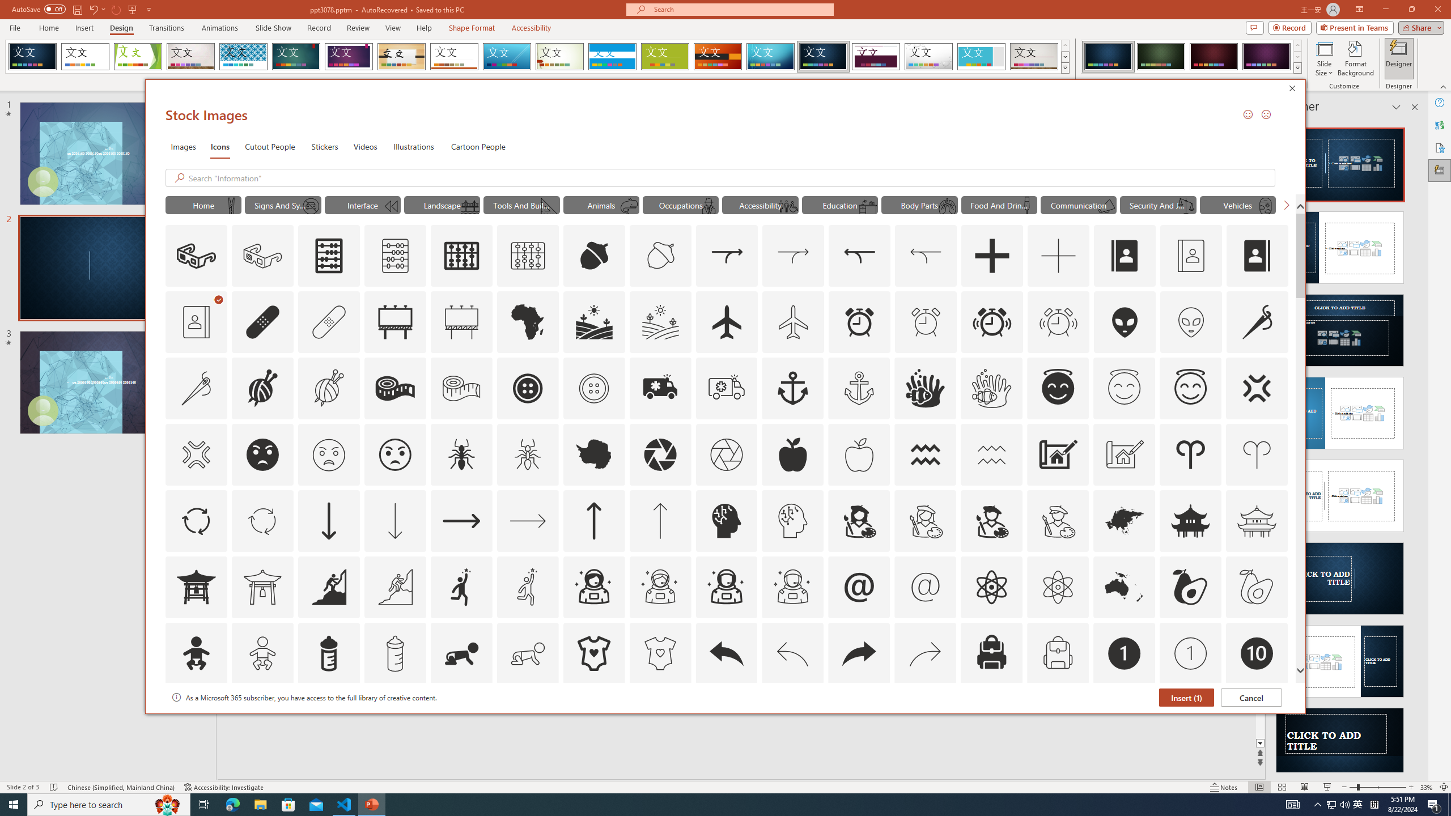  Describe the element at coordinates (1191, 388) in the screenshot. I see `outline` at that location.